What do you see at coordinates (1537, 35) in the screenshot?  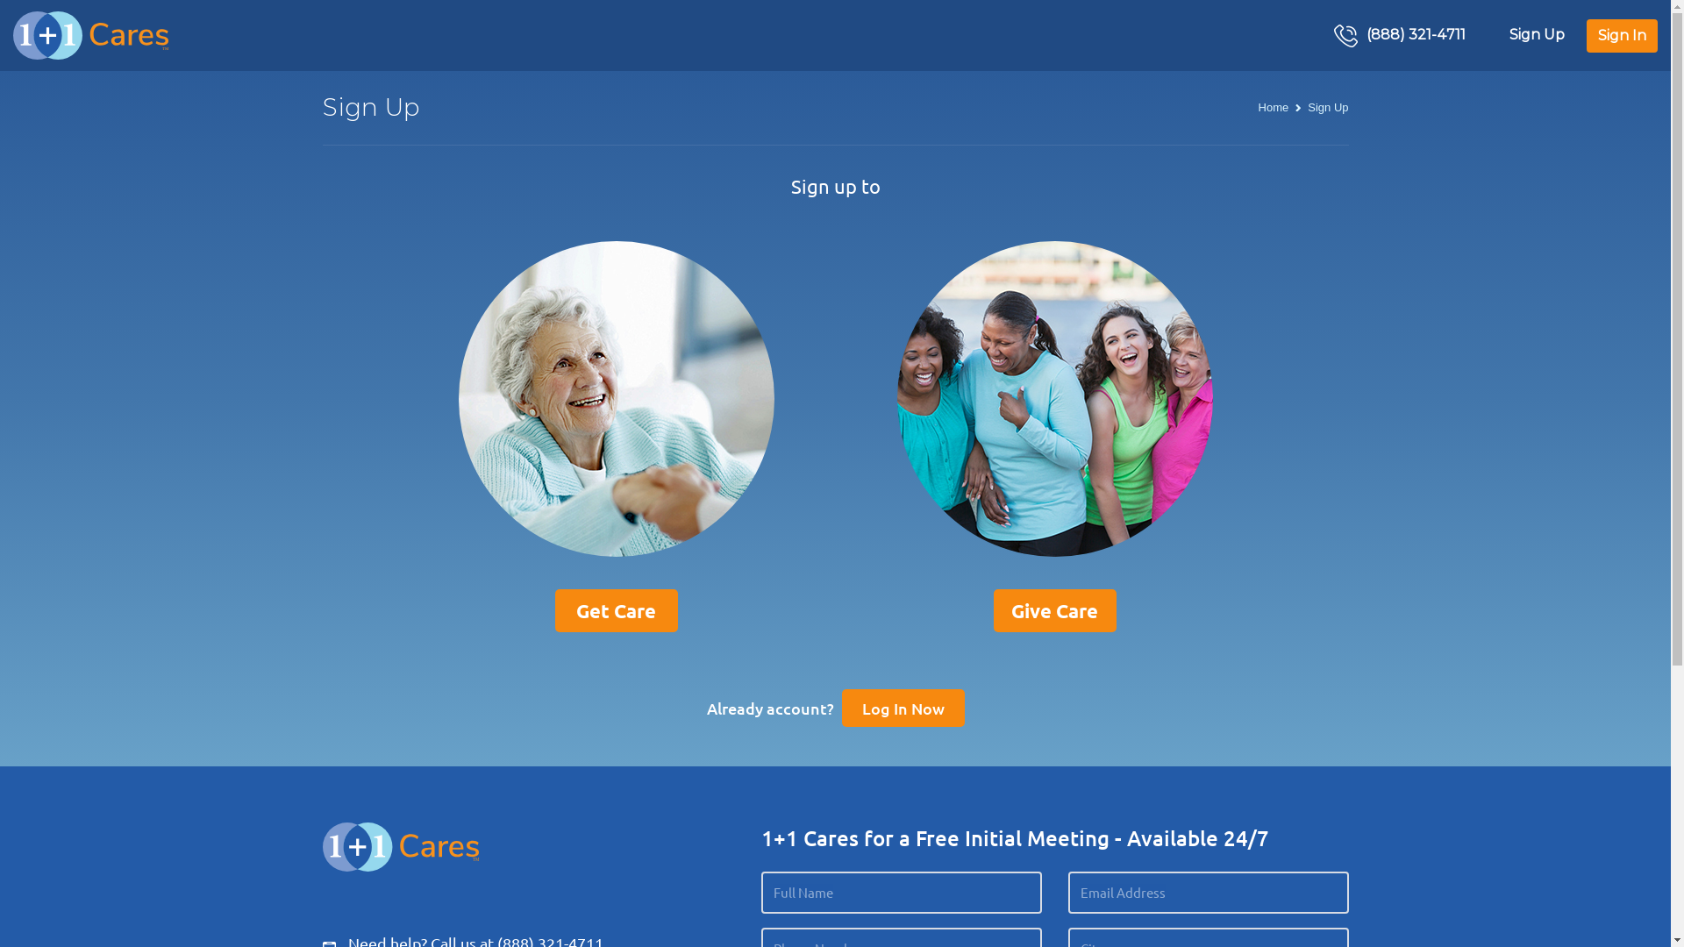 I see `Sign Up` at bounding box center [1537, 35].